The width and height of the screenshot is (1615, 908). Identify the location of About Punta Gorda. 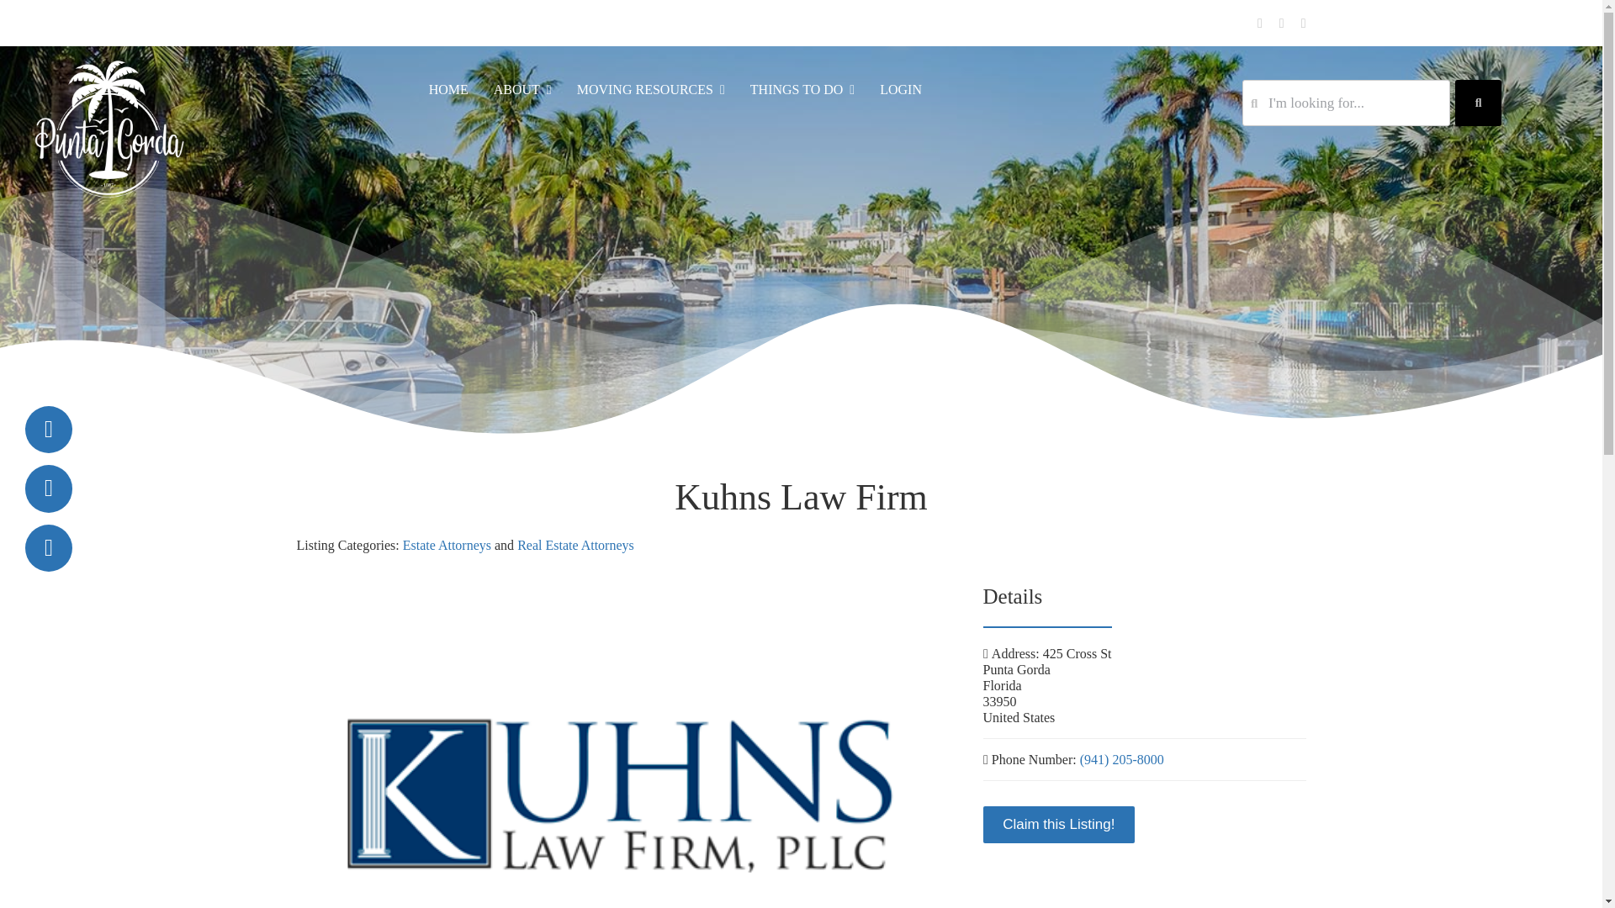
(523, 89).